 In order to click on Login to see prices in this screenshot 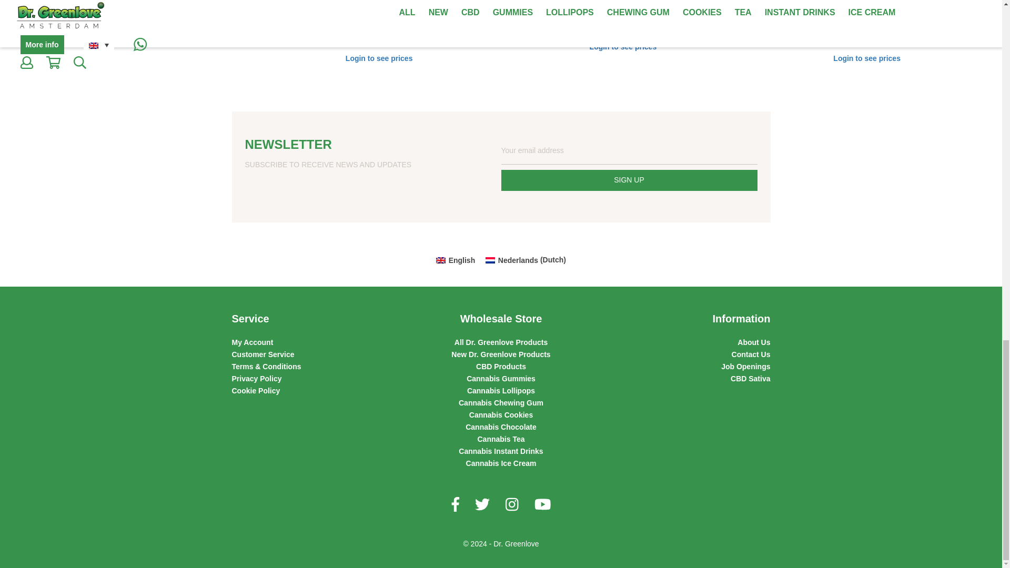, I will do `click(379, 59)`.